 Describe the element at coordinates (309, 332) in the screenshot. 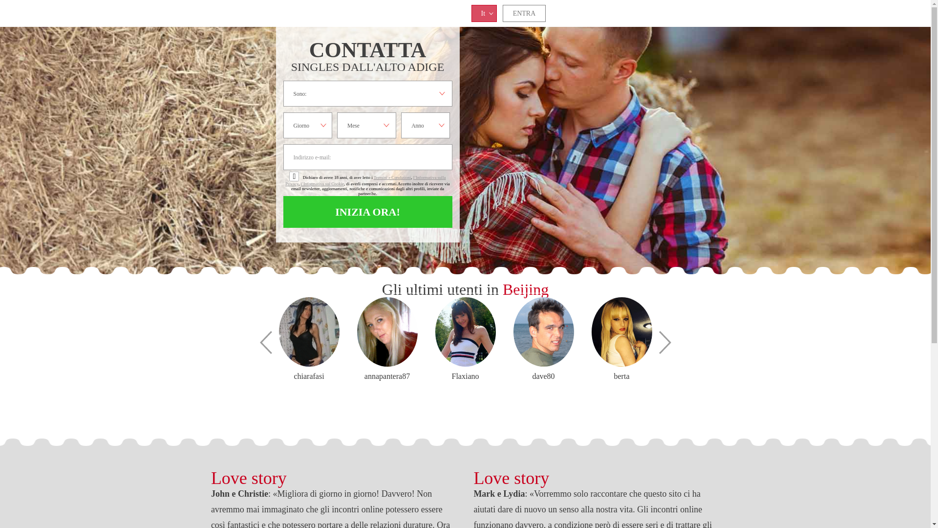

I see `chiarafasi` at that location.